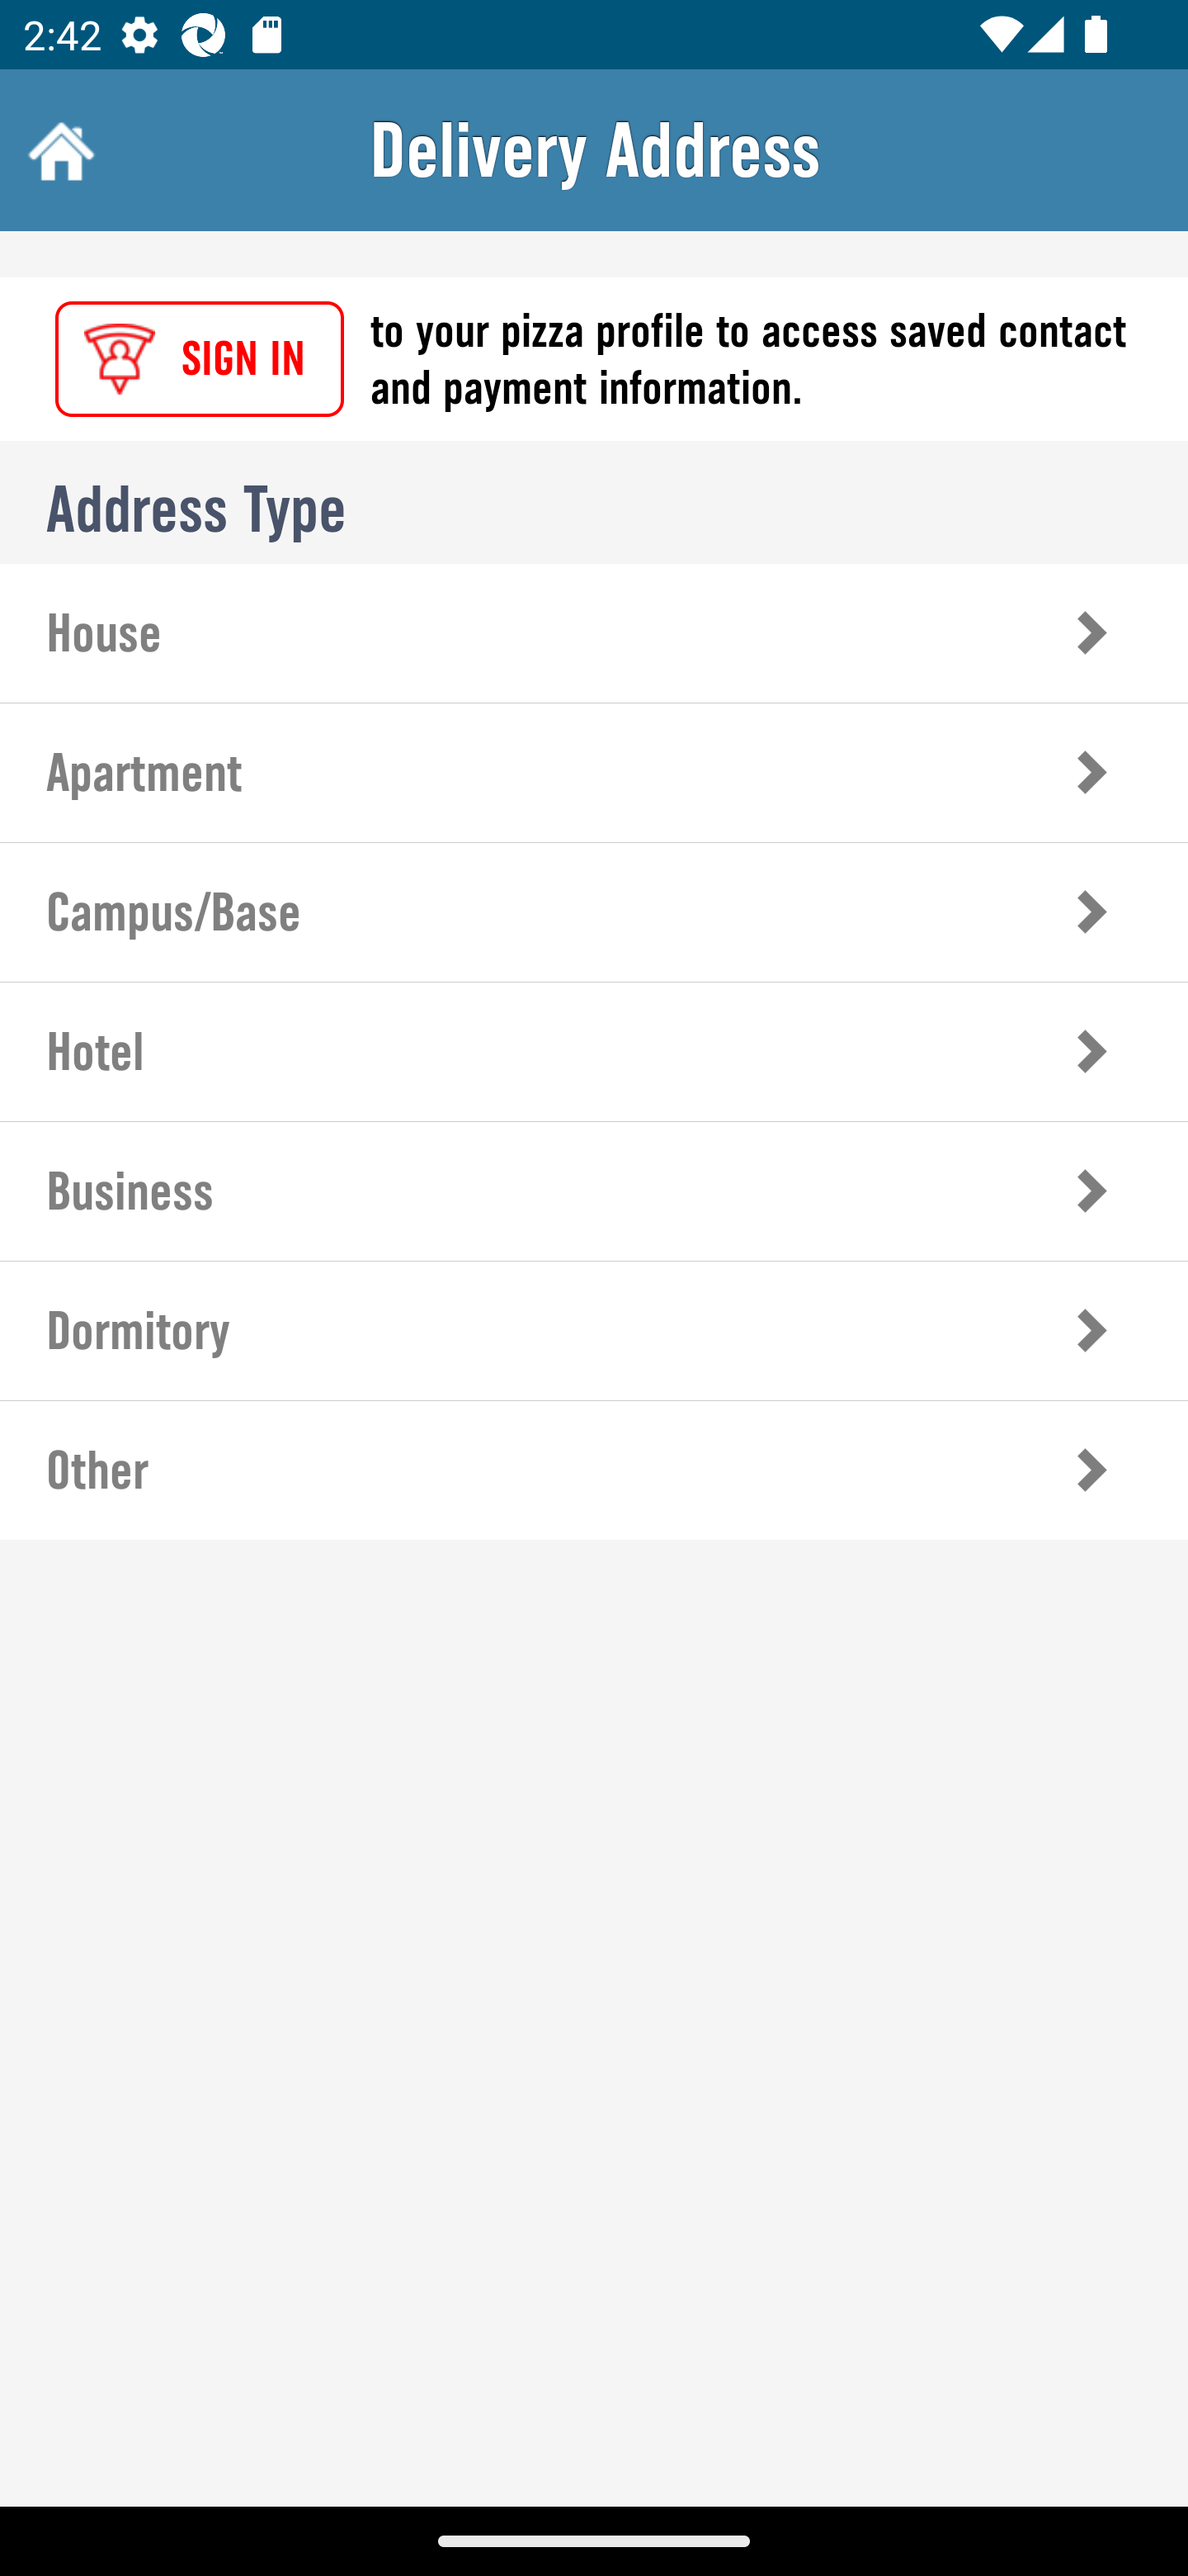 The height and width of the screenshot is (2576, 1188). What do you see at coordinates (594, 633) in the screenshot?
I see `1 of 7, House House Address Details` at bounding box center [594, 633].